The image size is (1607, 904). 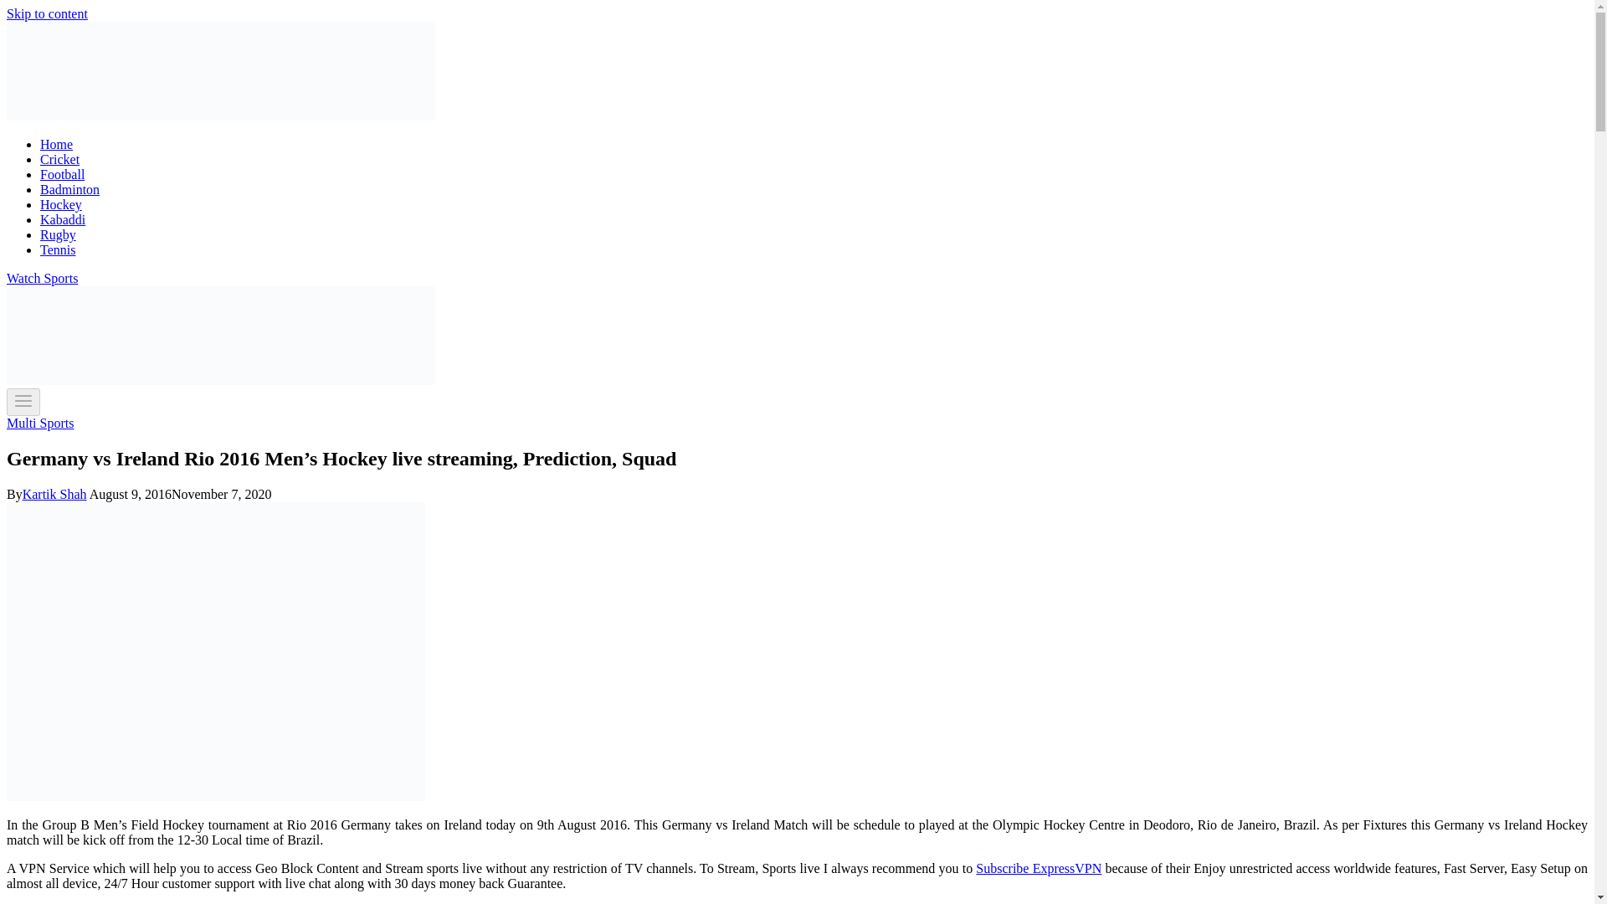 I want to click on Cricket, so click(x=59, y=159).